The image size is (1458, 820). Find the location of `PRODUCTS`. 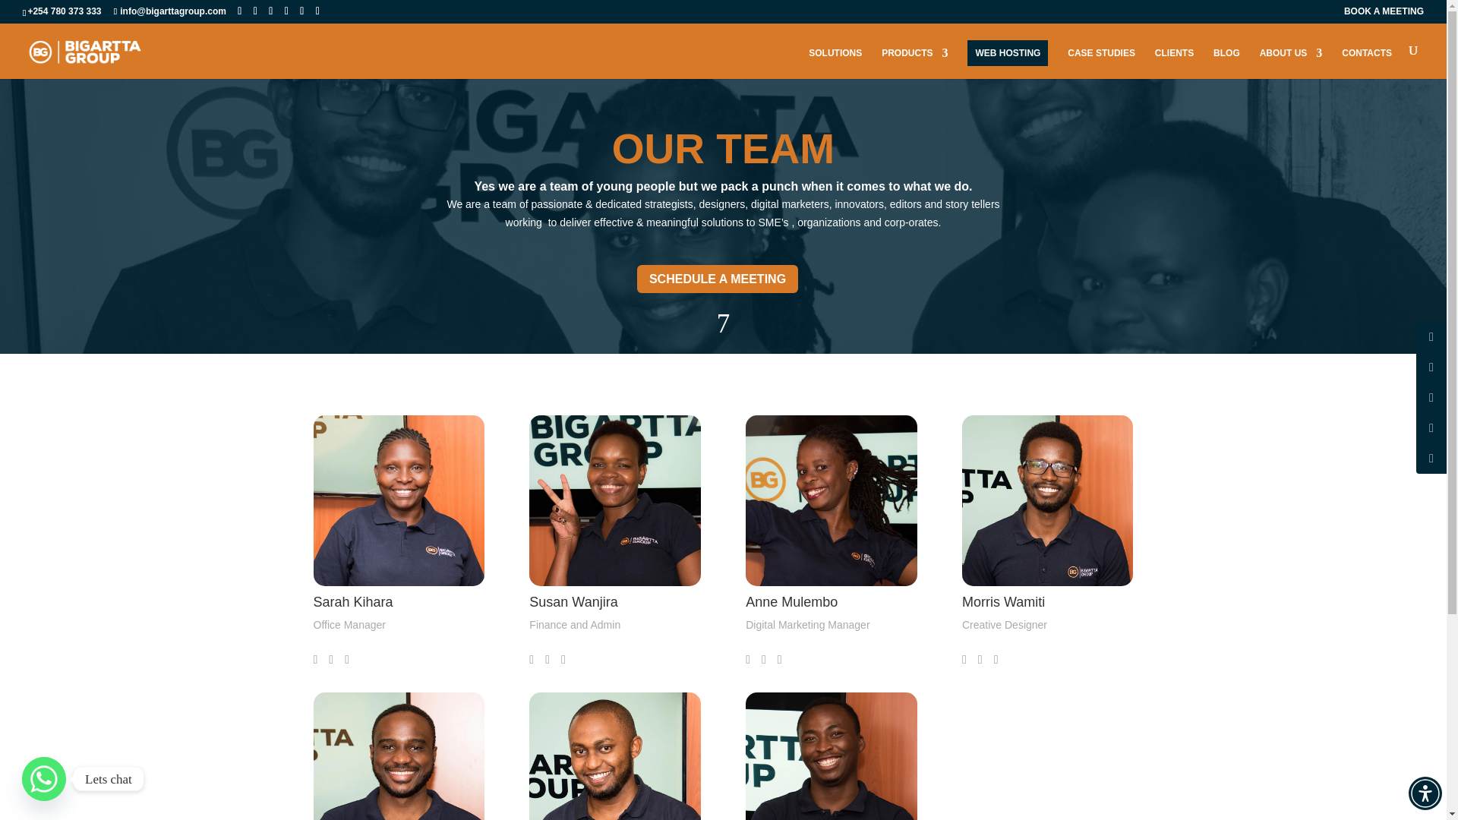

PRODUCTS is located at coordinates (914, 62).